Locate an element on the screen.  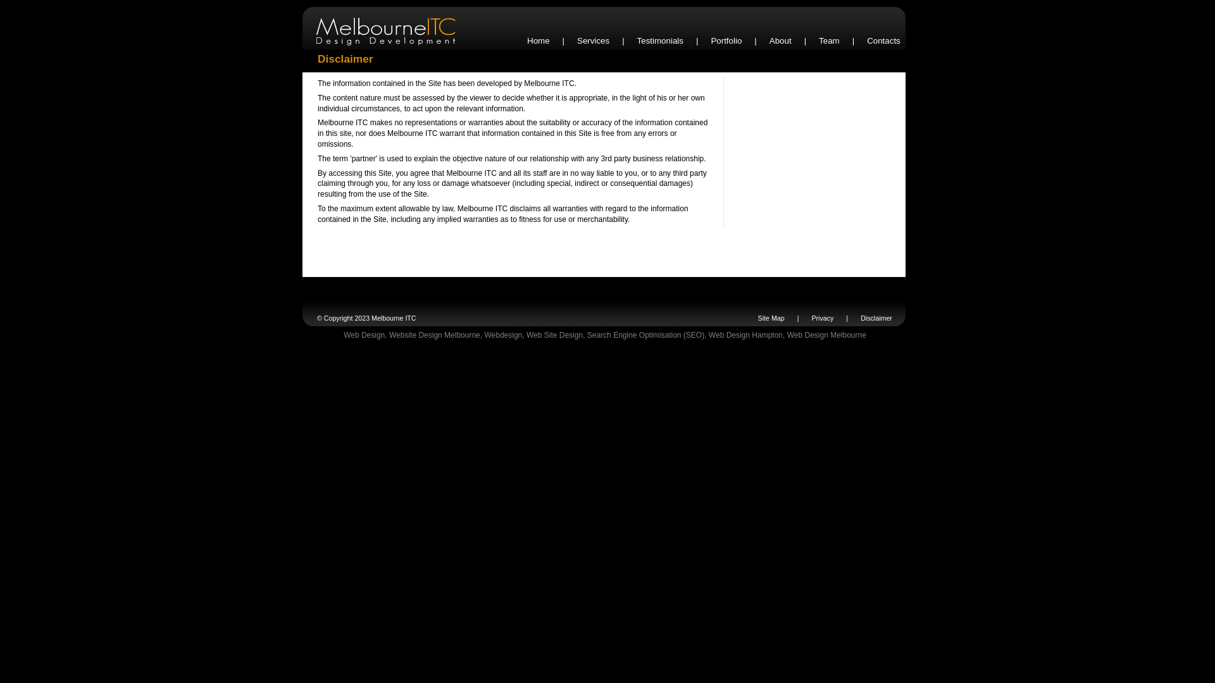
Portfolio is located at coordinates (726, 40).